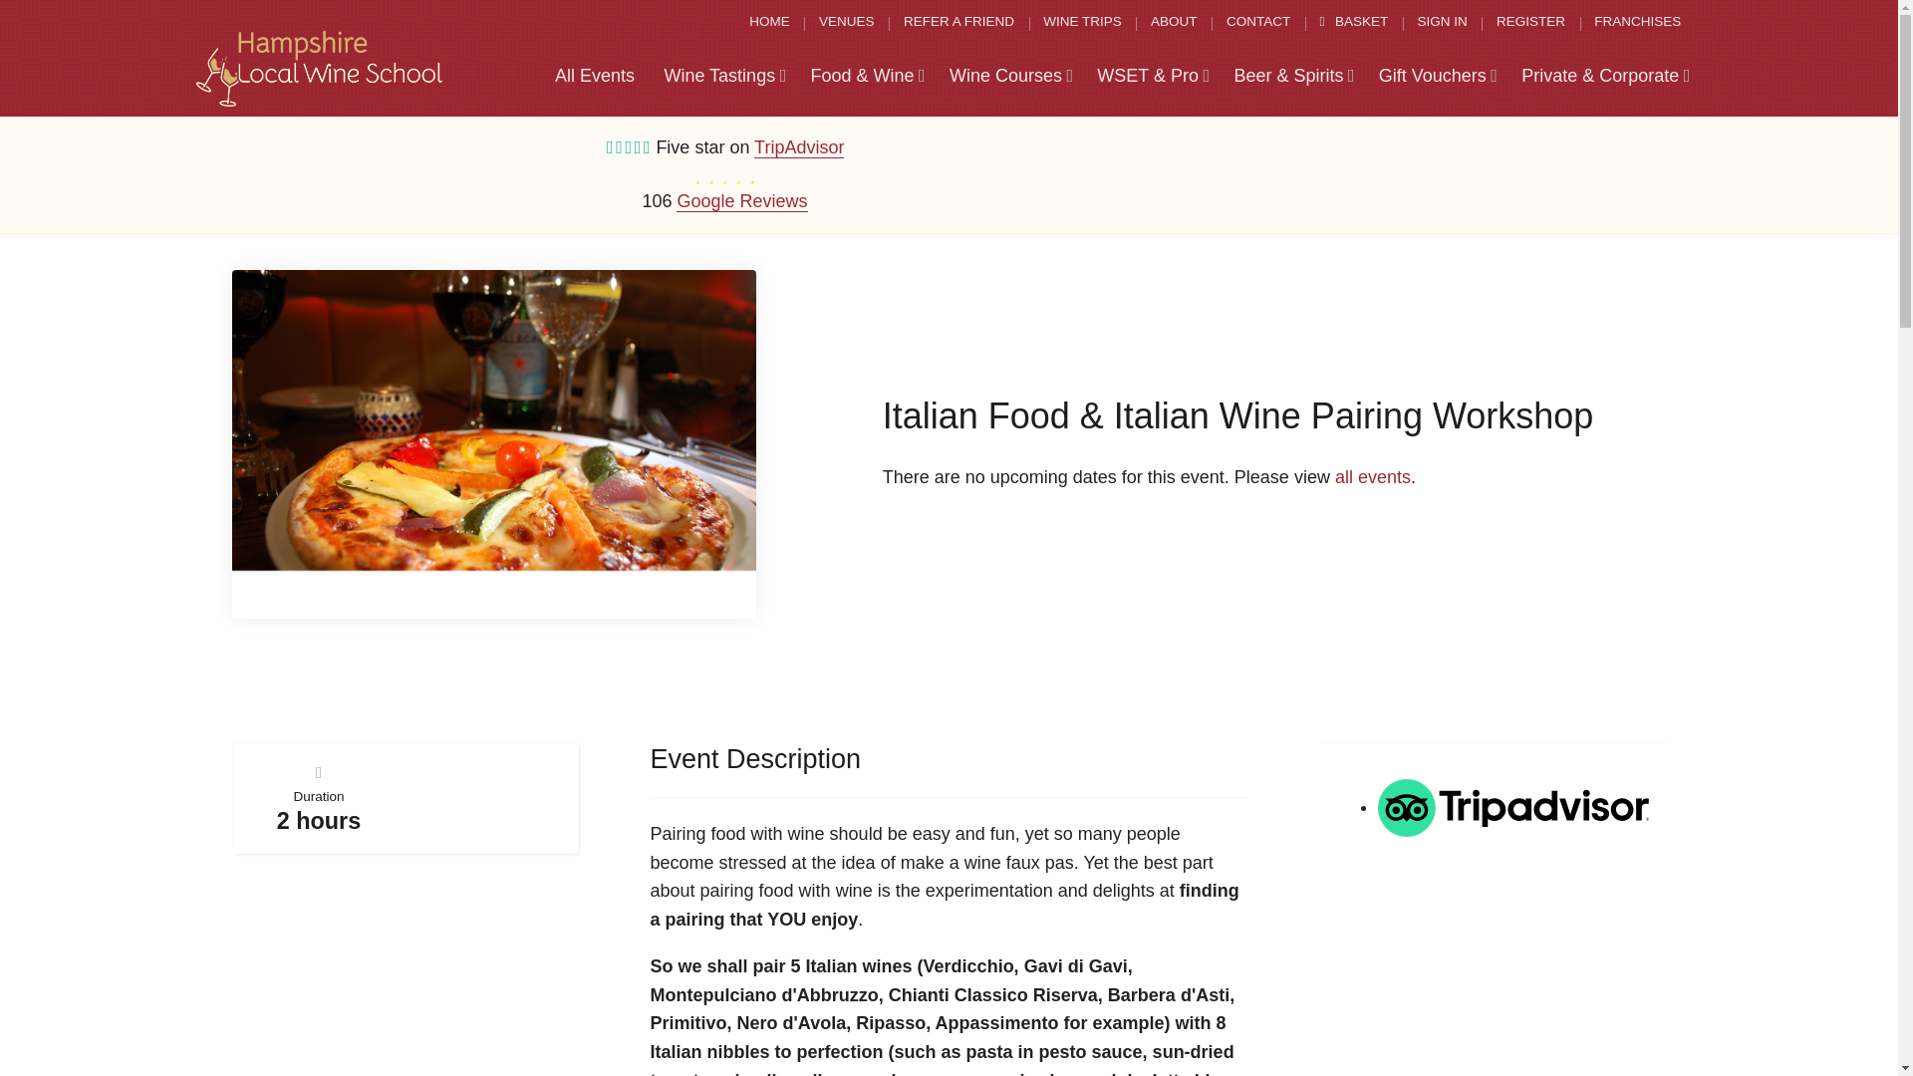  What do you see at coordinates (958, 22) in the screenshot?
I see `REFER A FRIEND` at bounding box center [958, 22].